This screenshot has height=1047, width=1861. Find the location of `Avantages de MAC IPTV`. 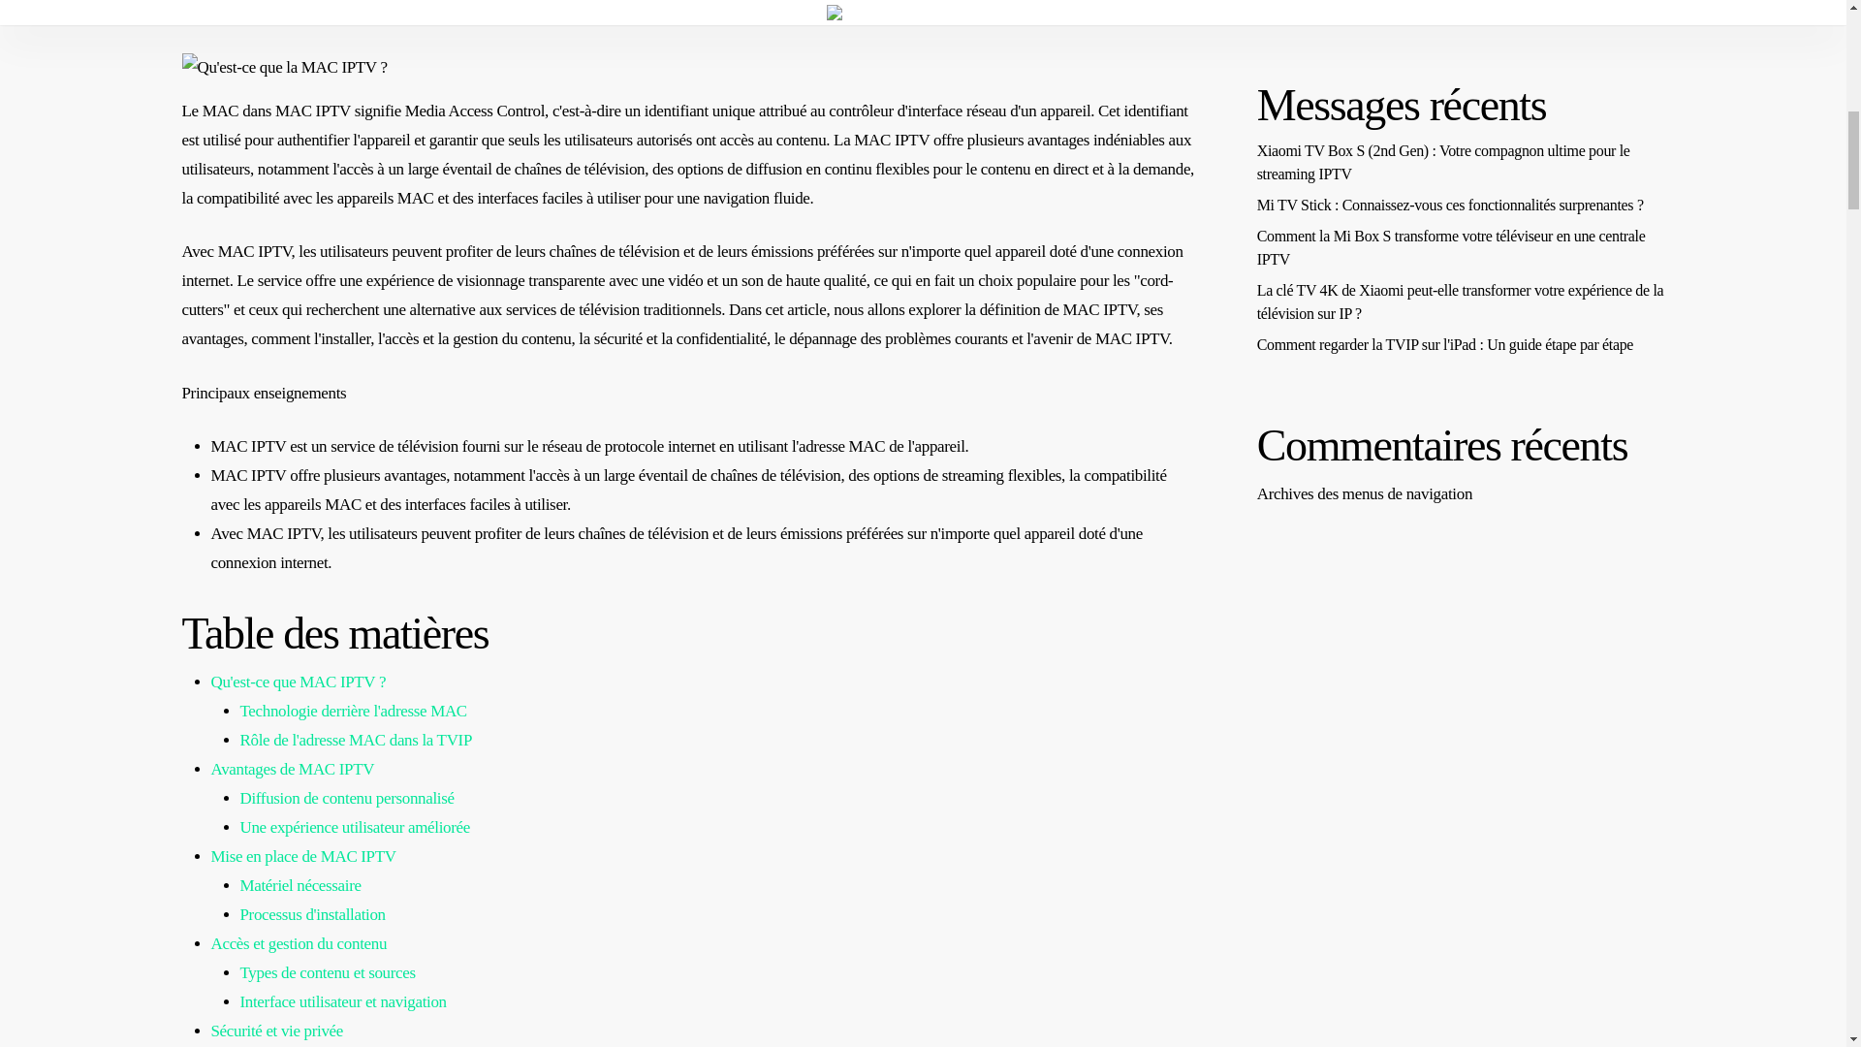

Avantages de MAC IPTV is located at coordinates (293, 770).